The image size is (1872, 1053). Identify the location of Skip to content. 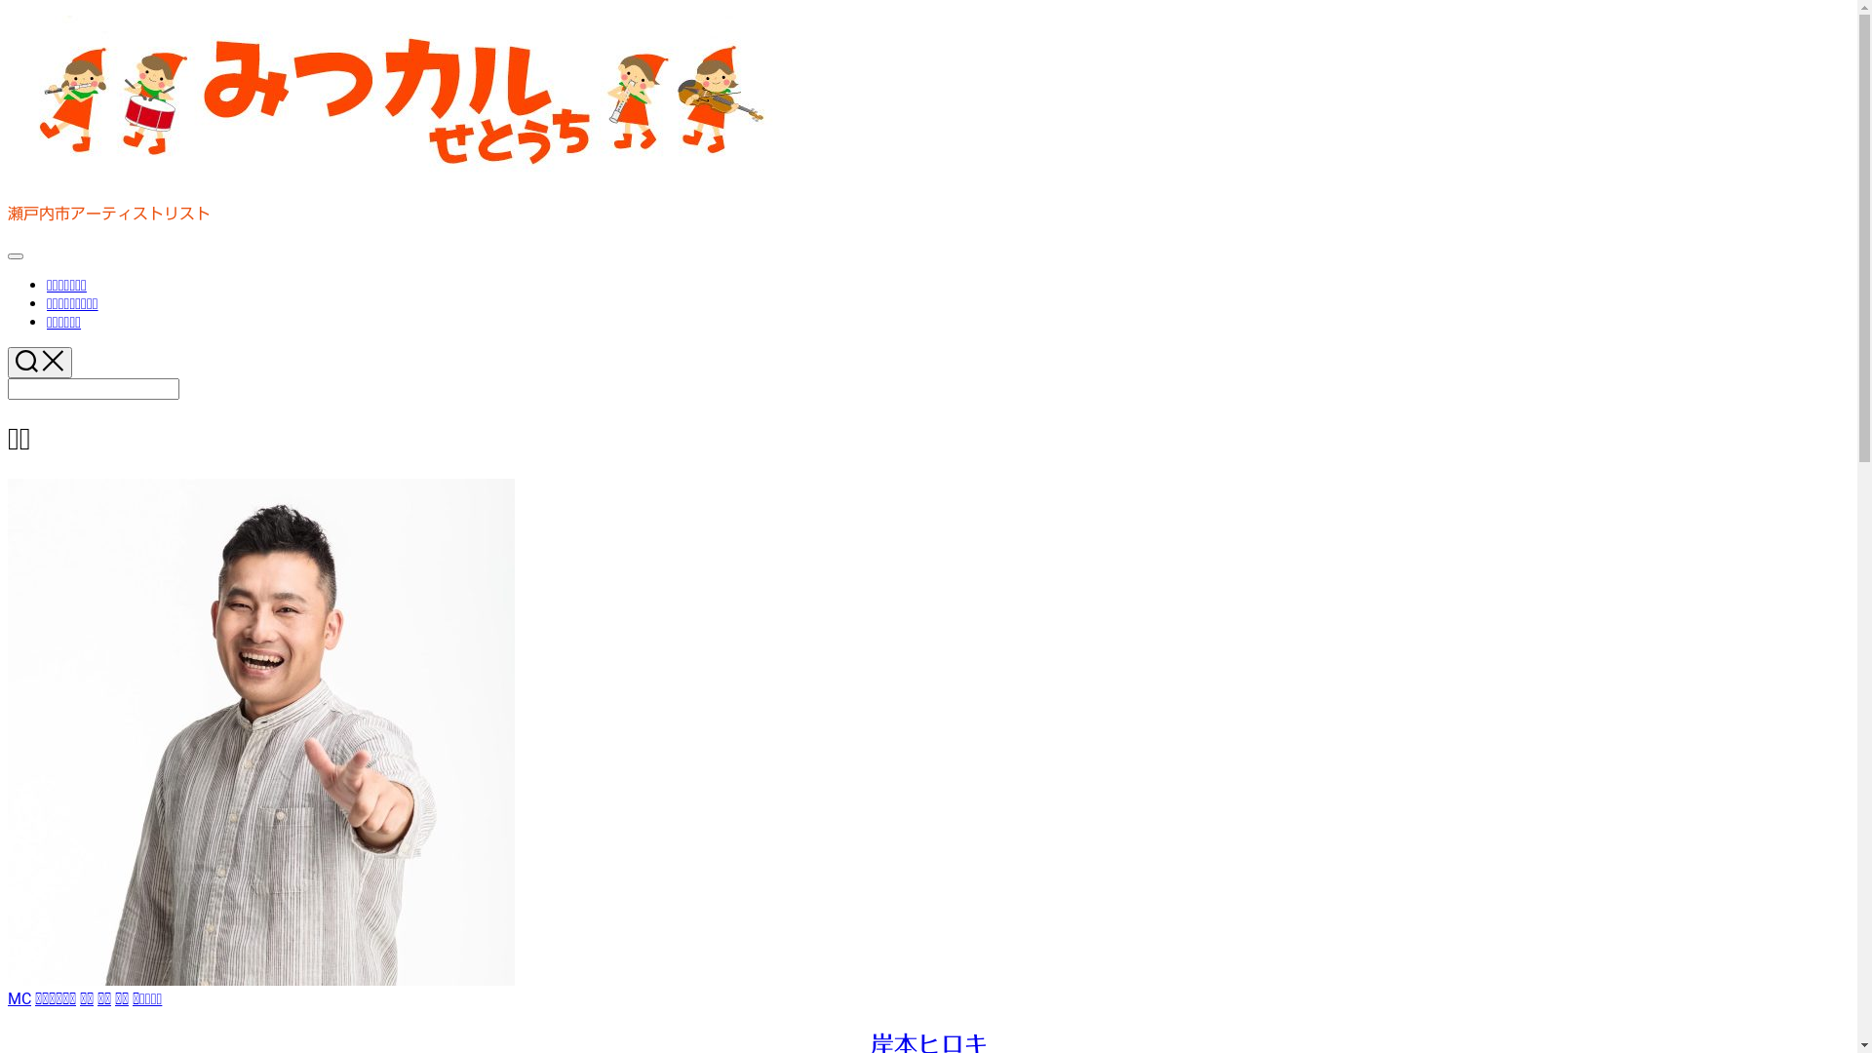
(8, 16).